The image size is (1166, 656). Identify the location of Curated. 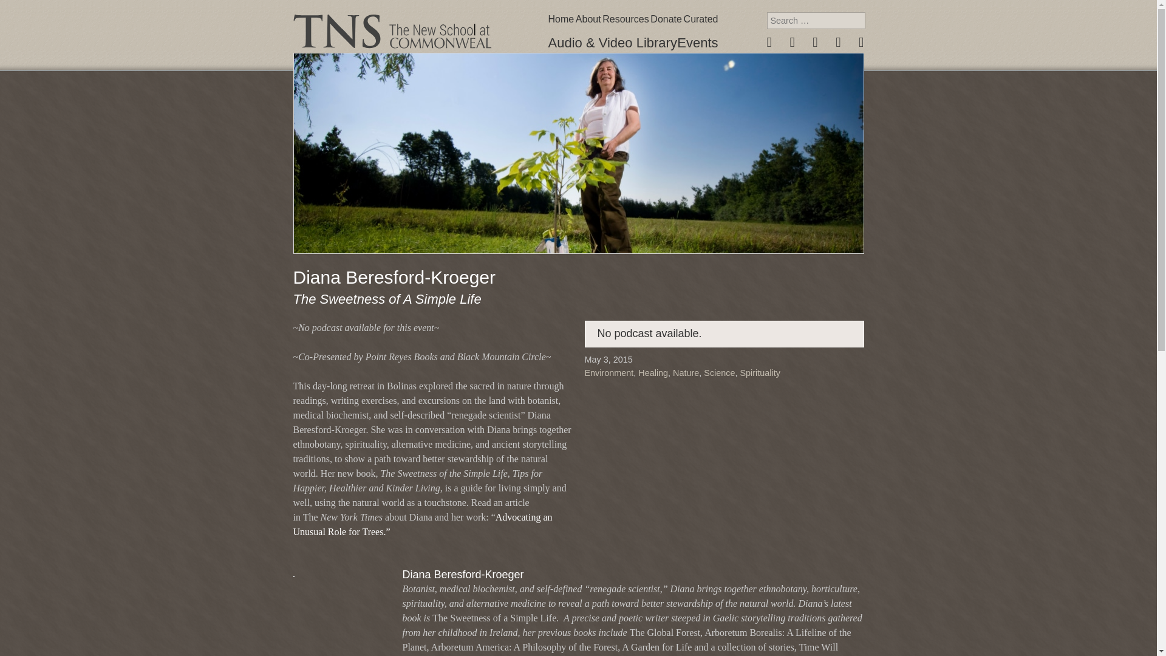
(701, 19).